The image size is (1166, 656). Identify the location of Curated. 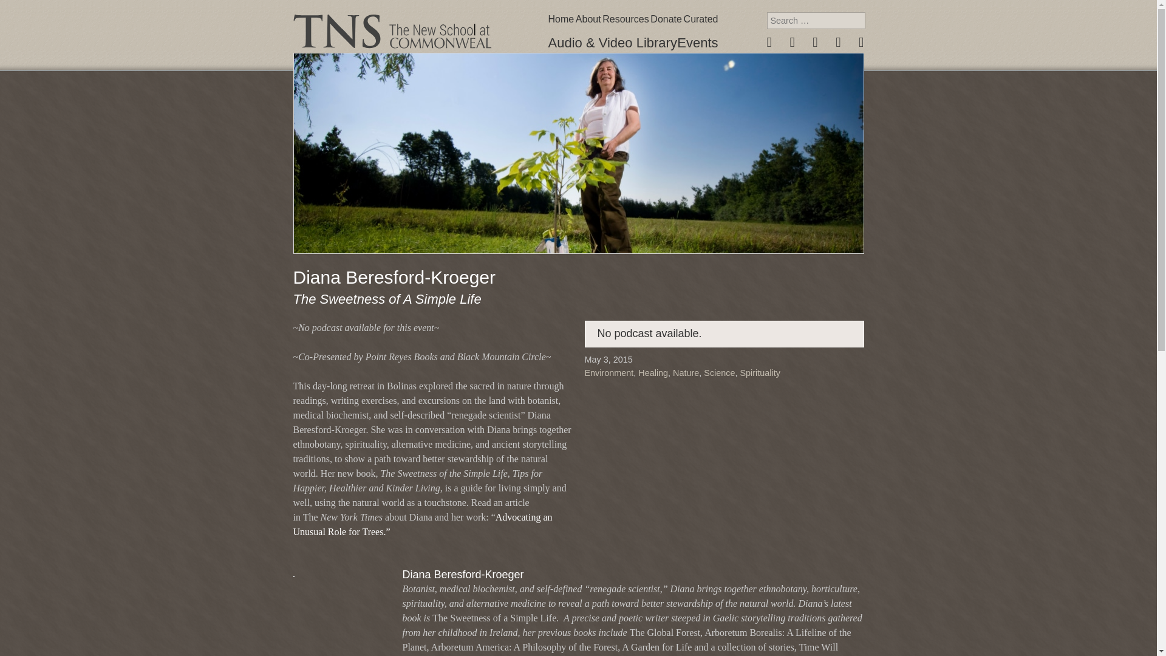
(701, 19).